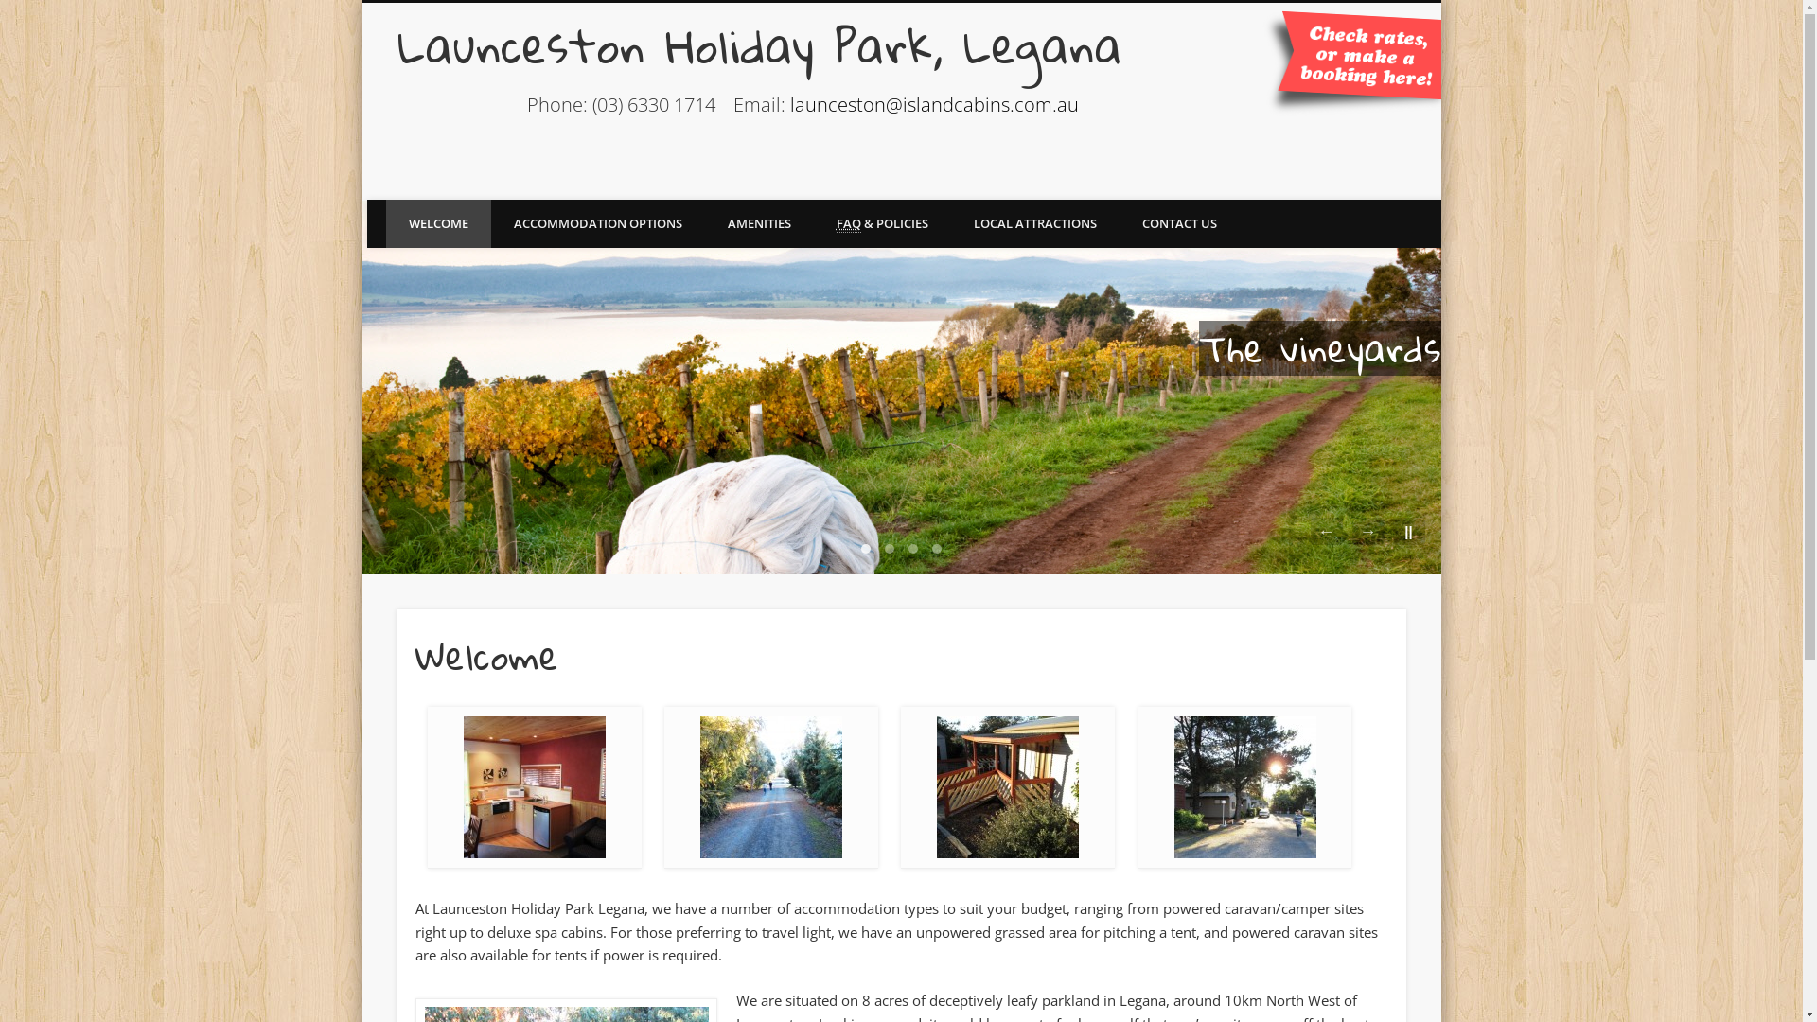 The image size is (1817, 1022). What do you see at coordinates (1034, 223) in the screenshot?
I see `LOCAL ATTRACTIONS` at bounding box center [1034, 223].